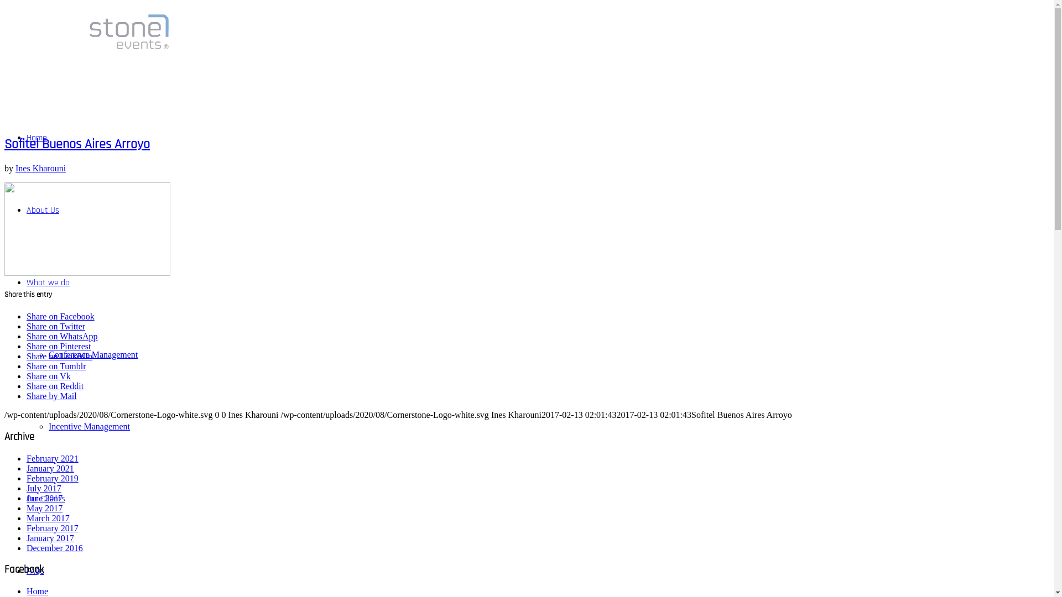 This screenshot has width=1062, height=597. What do you see at coordinates (55, 548) in the screenshot?
I see `December 2016` at bounding box center [55, 548].